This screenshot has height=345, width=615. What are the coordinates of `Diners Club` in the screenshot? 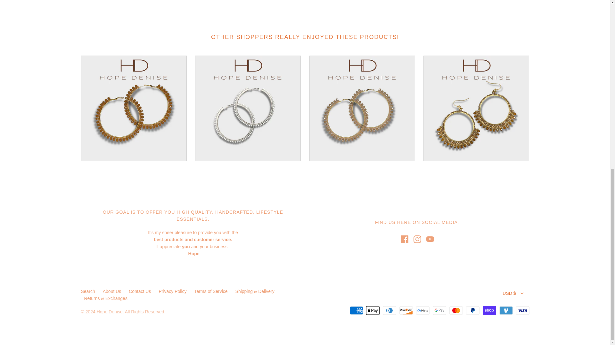 It's located at (389, 310).